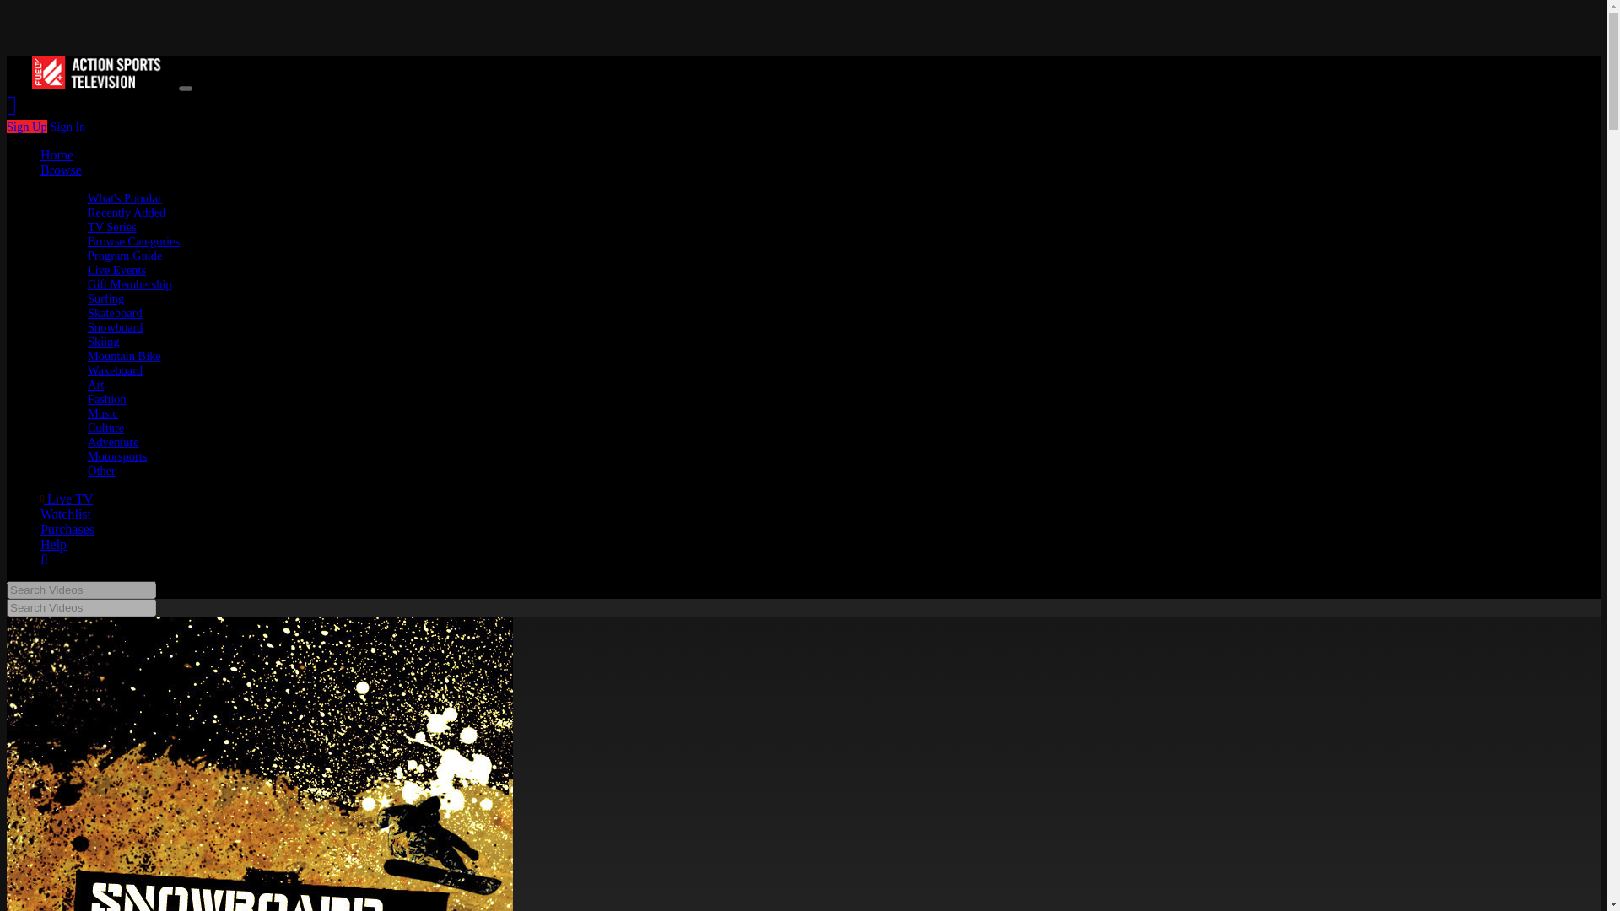  Describe the element at coordinates (115, 369) in the screenshot. I see `Wakeboard` at that location.